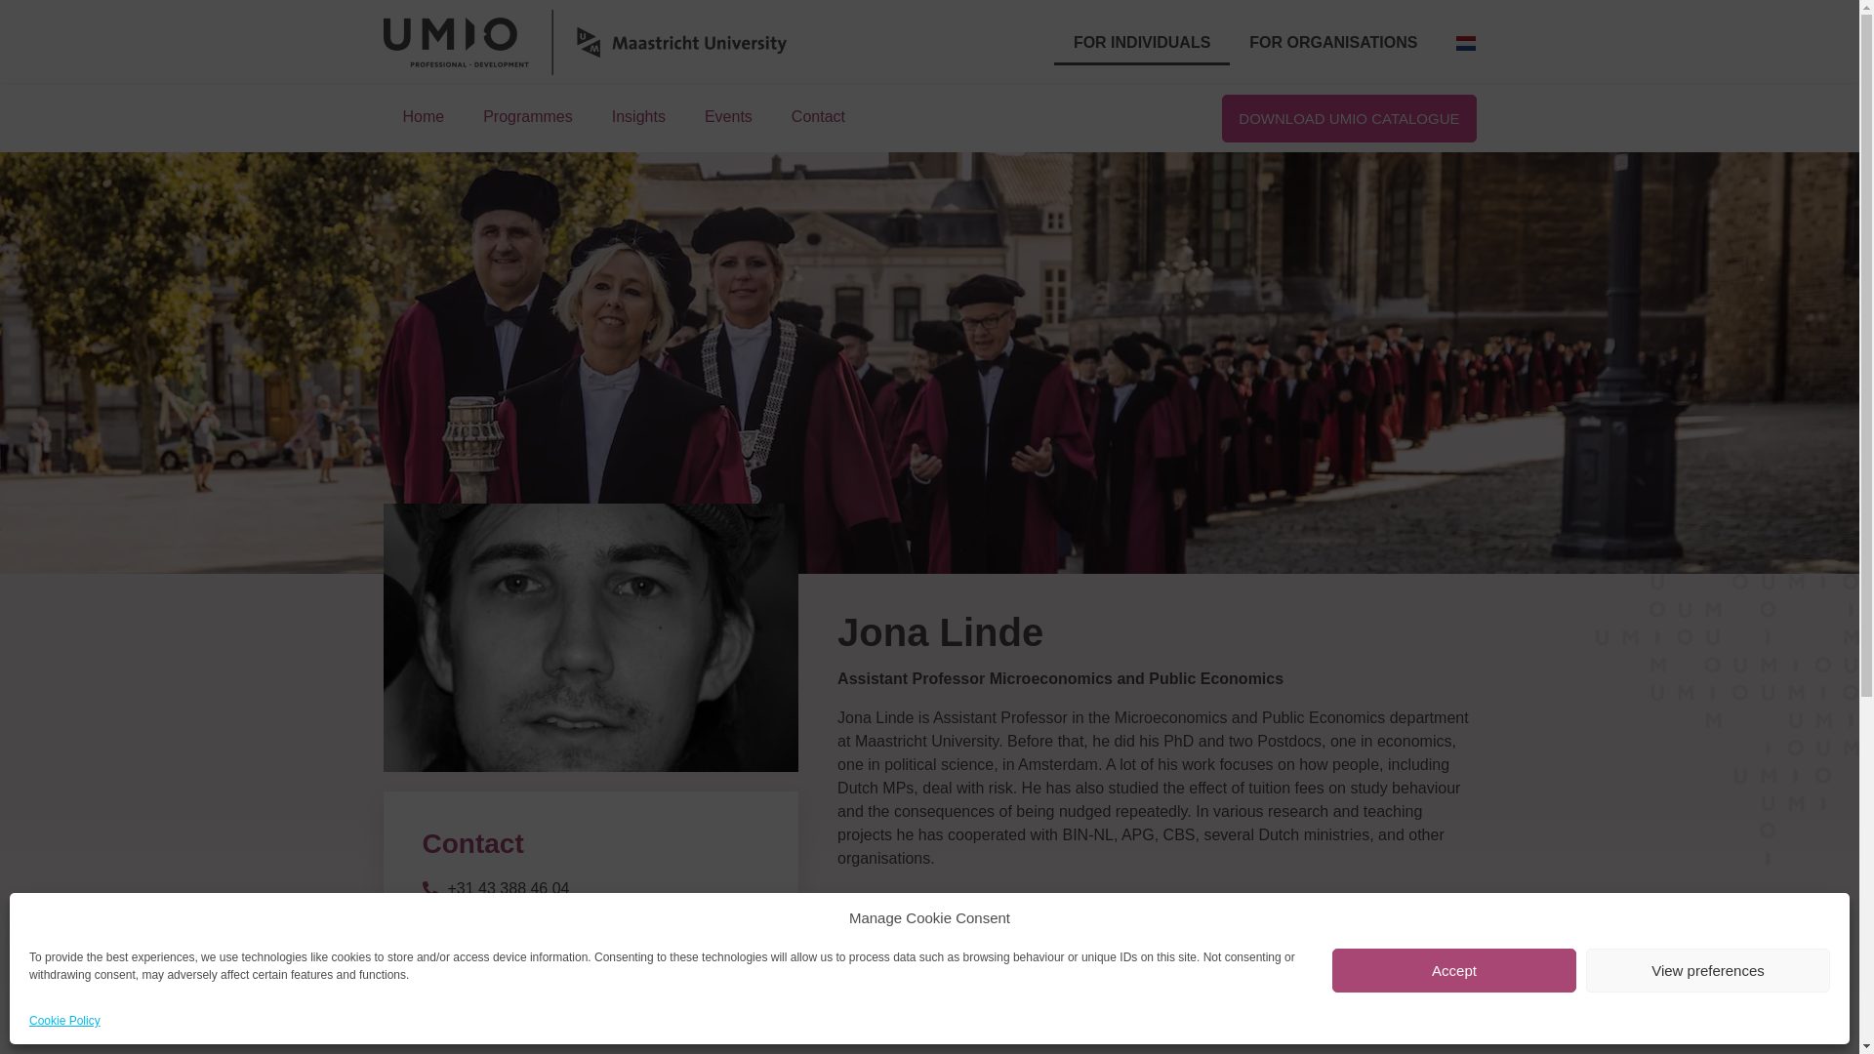 The height and width of the screenshot is (1054, 1874). I want to click on DOWNLOAD UMIO CATALOGUE, so click(1349, 118).